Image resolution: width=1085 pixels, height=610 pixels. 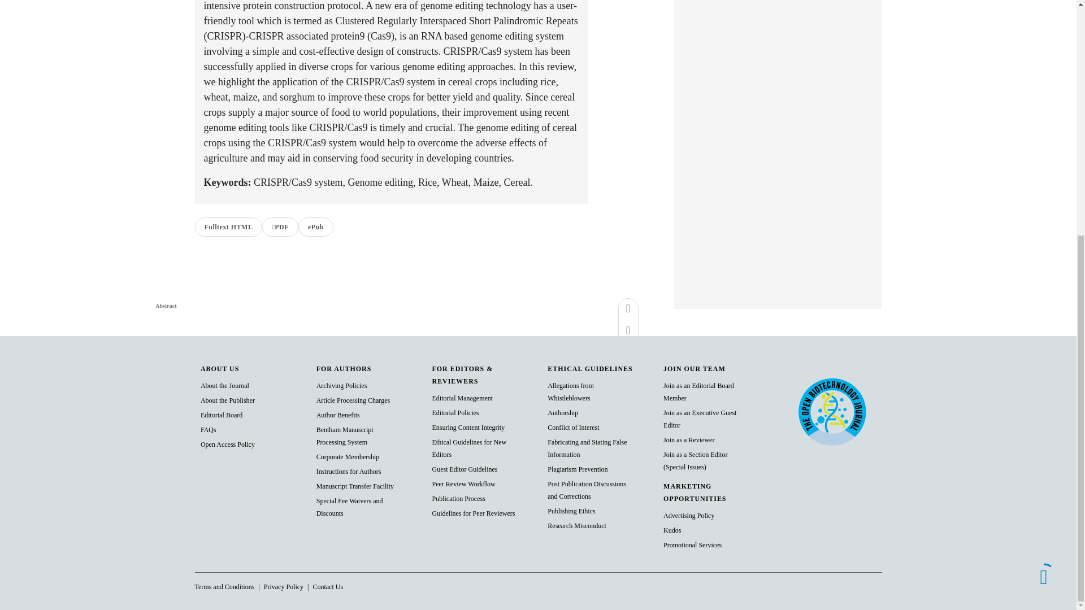 I want to click on Privacy Policy, so click(x=284, y=587).